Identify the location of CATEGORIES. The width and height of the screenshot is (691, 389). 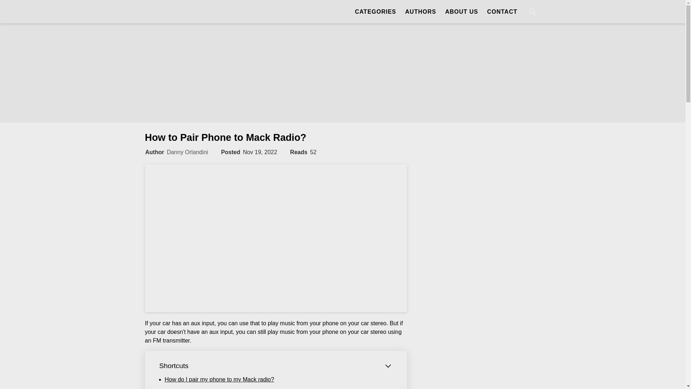
(371, 12).